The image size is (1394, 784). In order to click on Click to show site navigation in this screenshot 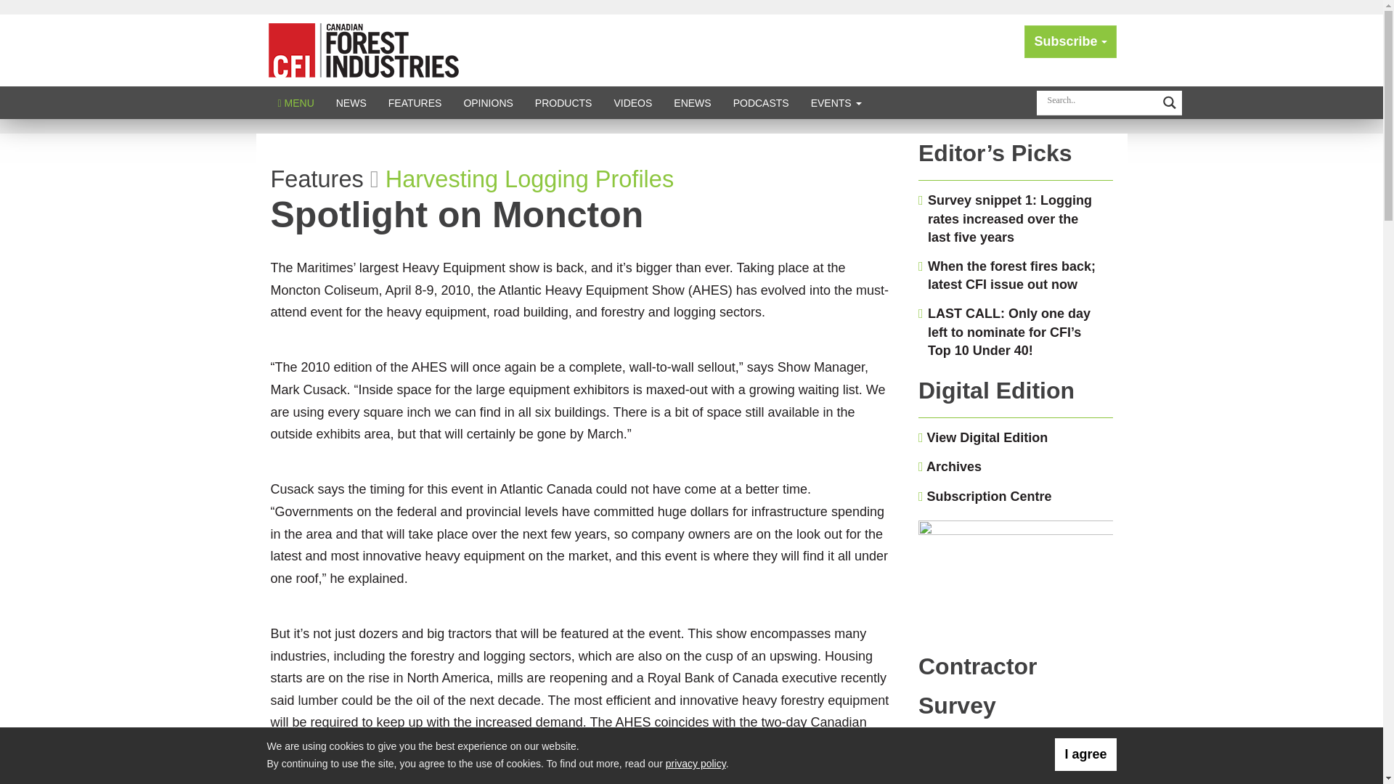, I will do `click(296, 102)`.